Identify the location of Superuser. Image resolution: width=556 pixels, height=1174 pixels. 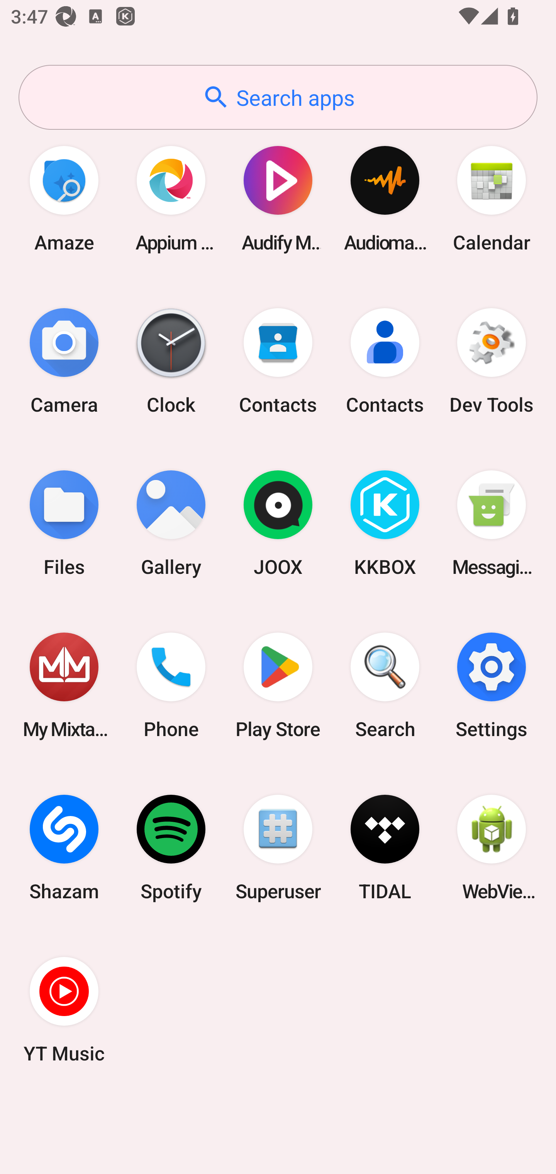
(278, 847).